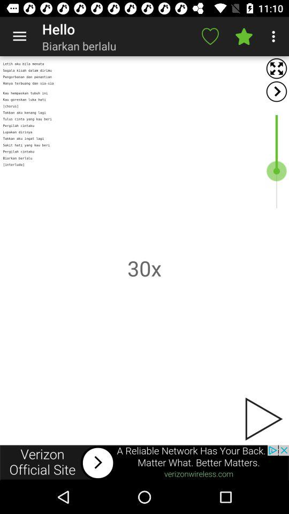 The image size is (289, 514). I want to click on go to more option, so click(275, 36).